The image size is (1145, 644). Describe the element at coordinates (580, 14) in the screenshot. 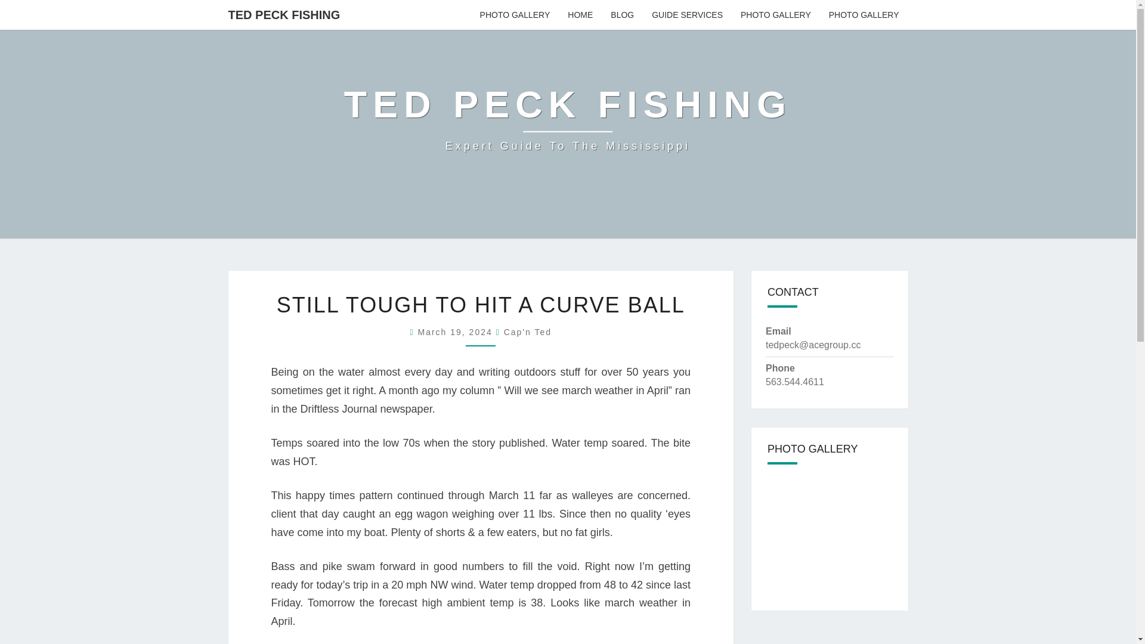

I see `Home` at that location.